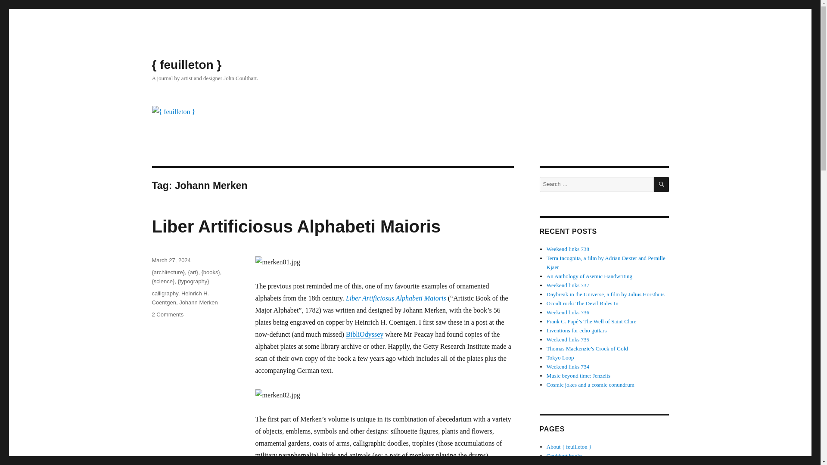 The image size is (827, 465). I want to click on Weekend links 736, so click(568, 313).